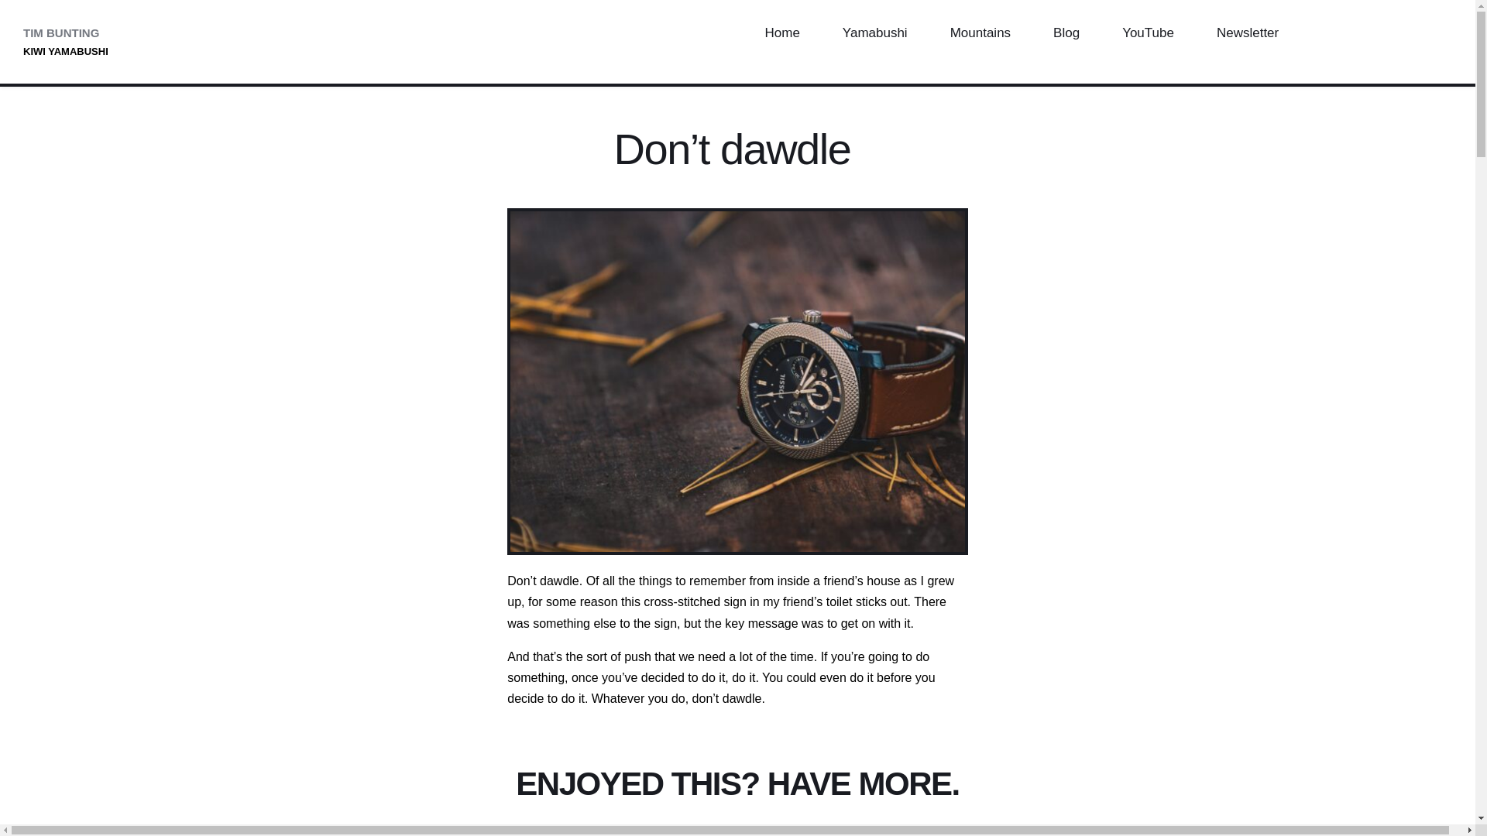  What do you see at coordinates (781, 33) in the screenshot?
I see `Home` at bounding box center [781, 33].